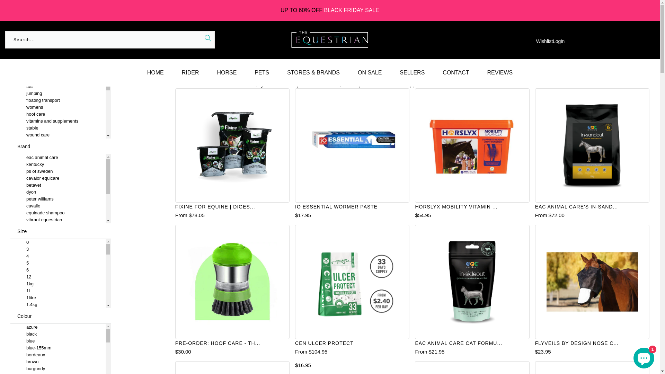  I want to click on ranvet, so click(58, 241).